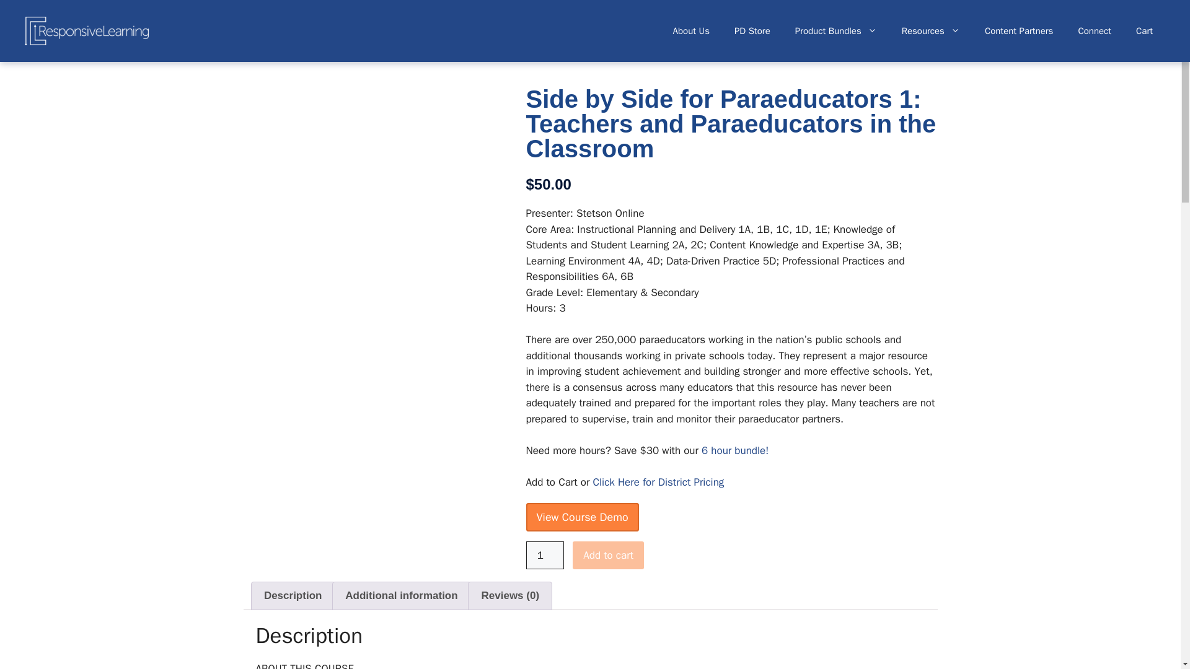 The image size is (1190, 669). What do you see at coordinates (607, 555) in the screenshot?
I see `Add to cart` at bounding box center [607, 555].